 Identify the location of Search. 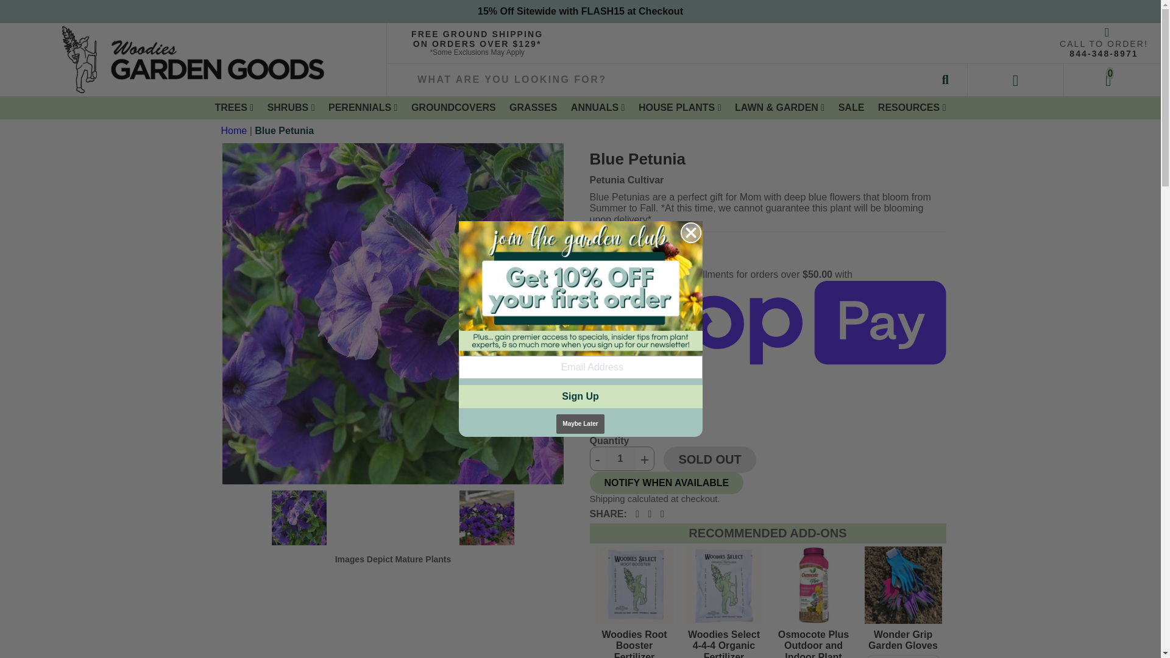
(945, 79).